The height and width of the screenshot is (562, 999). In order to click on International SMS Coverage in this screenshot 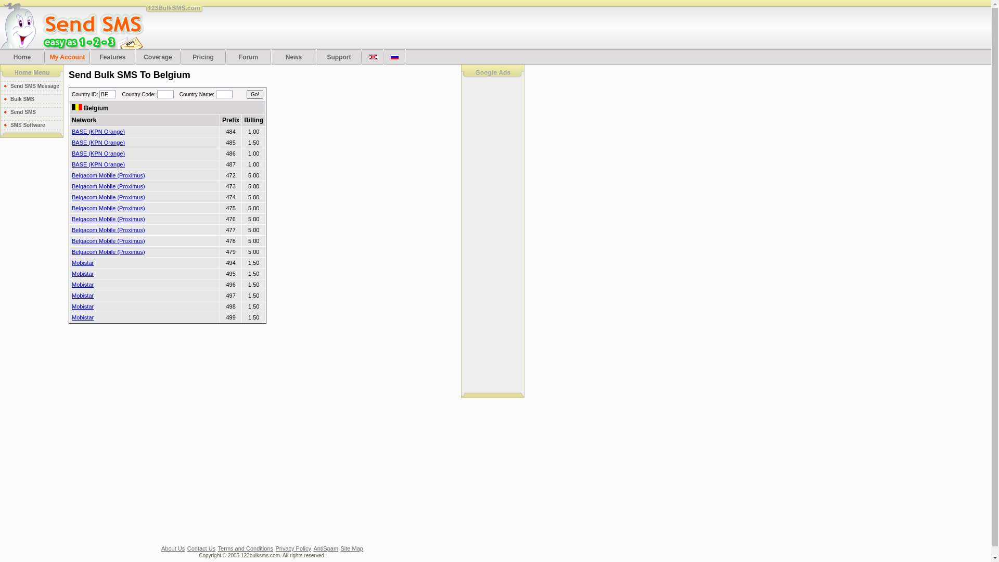, I will do `click(77, 107)`.